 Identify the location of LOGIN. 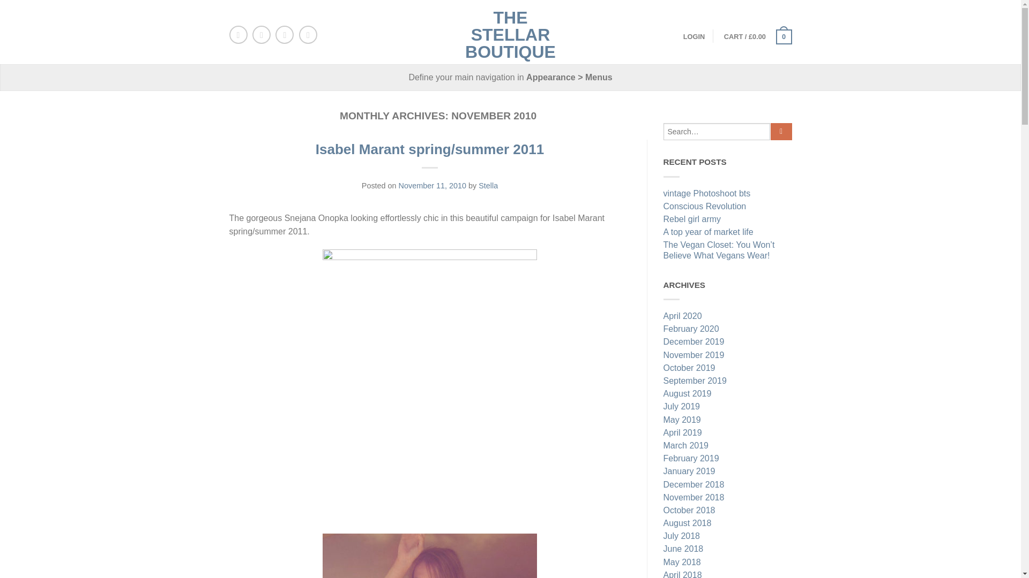
(694, 36).